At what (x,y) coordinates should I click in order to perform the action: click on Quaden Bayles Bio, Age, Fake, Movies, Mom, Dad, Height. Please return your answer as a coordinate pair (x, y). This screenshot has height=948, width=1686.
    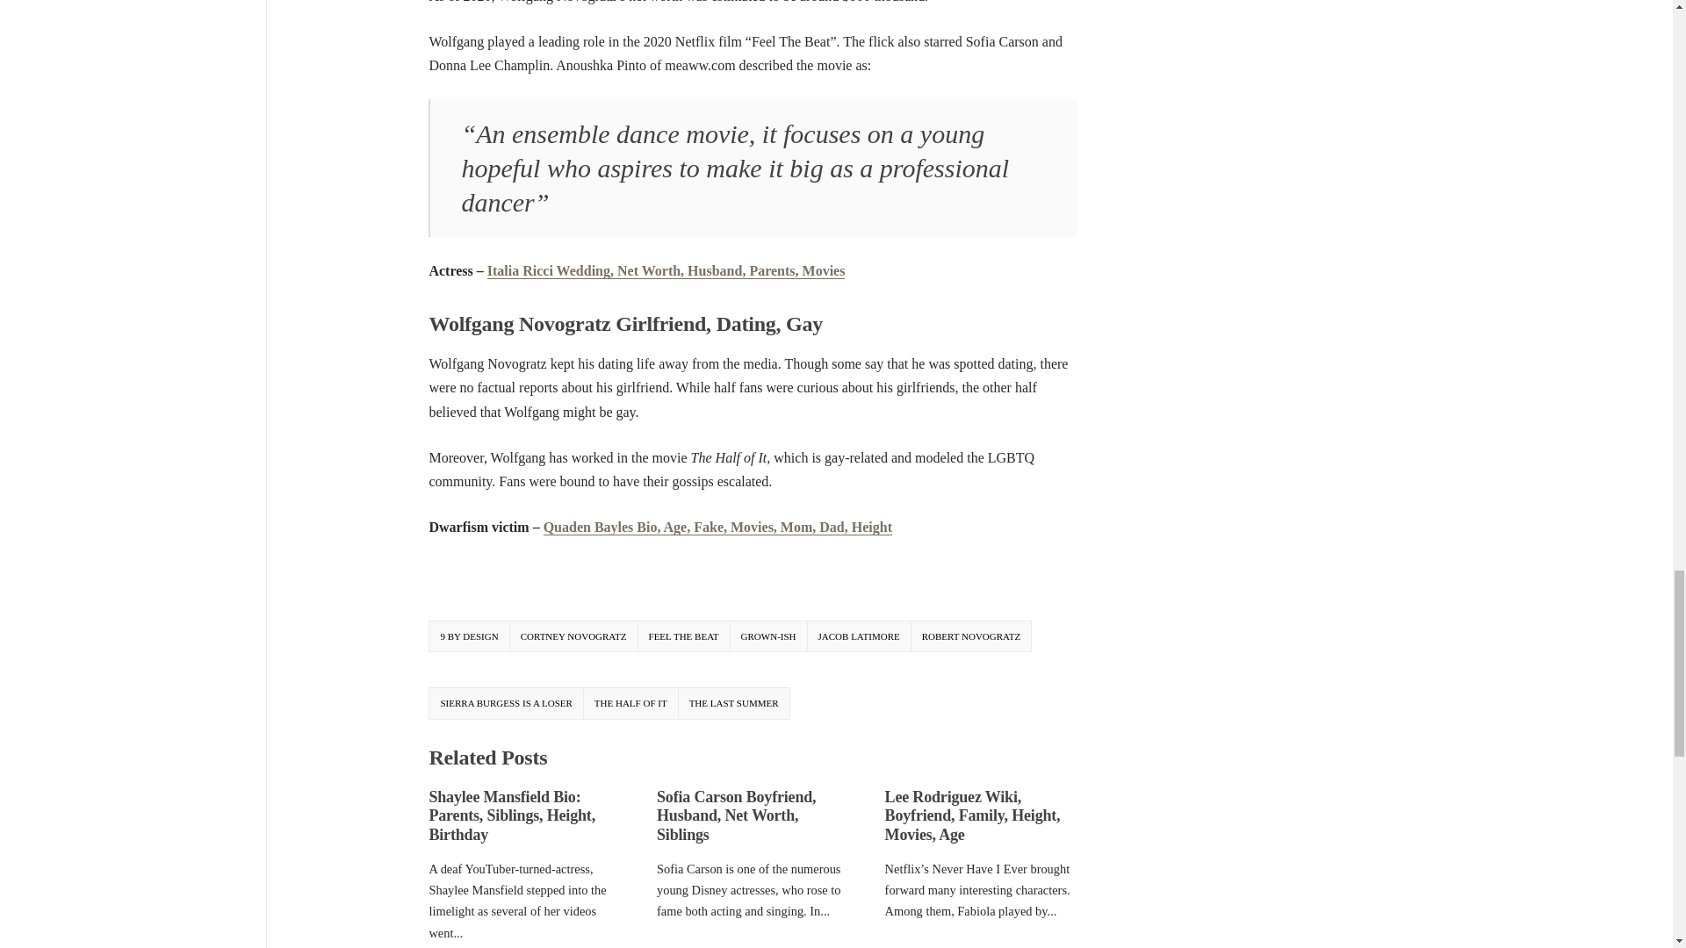
    Looking at the image, I should click on (717, 527).